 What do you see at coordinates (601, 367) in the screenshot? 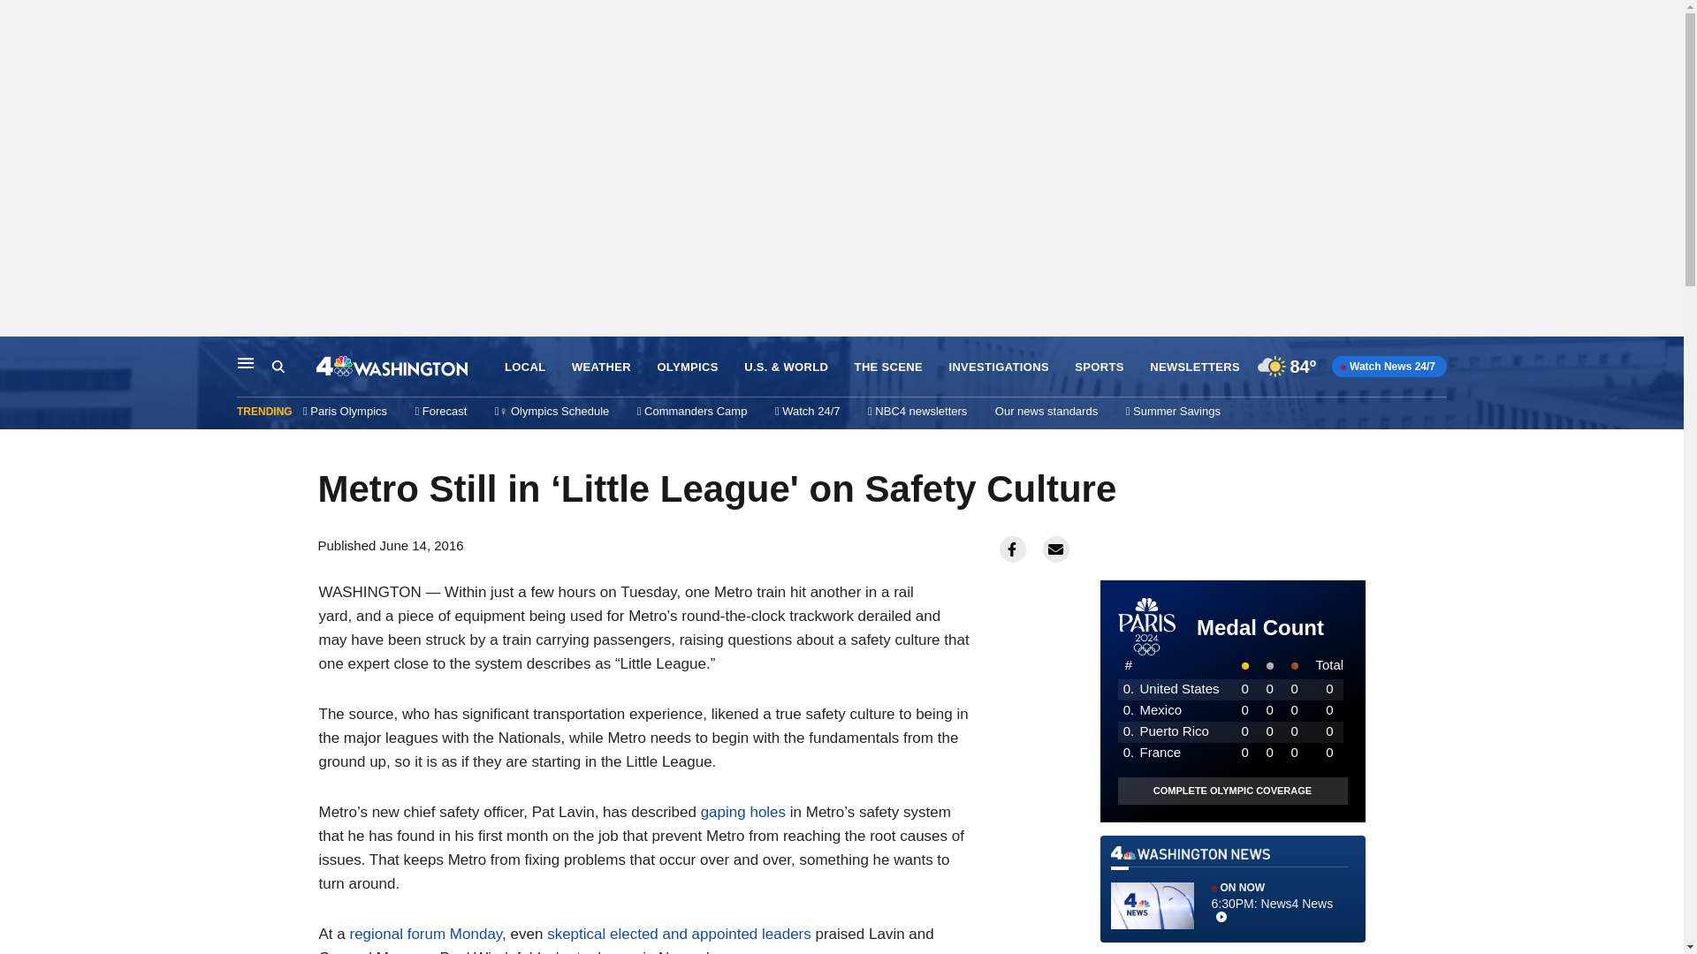
I see `WEATHER` at bounding box center [601, 367].